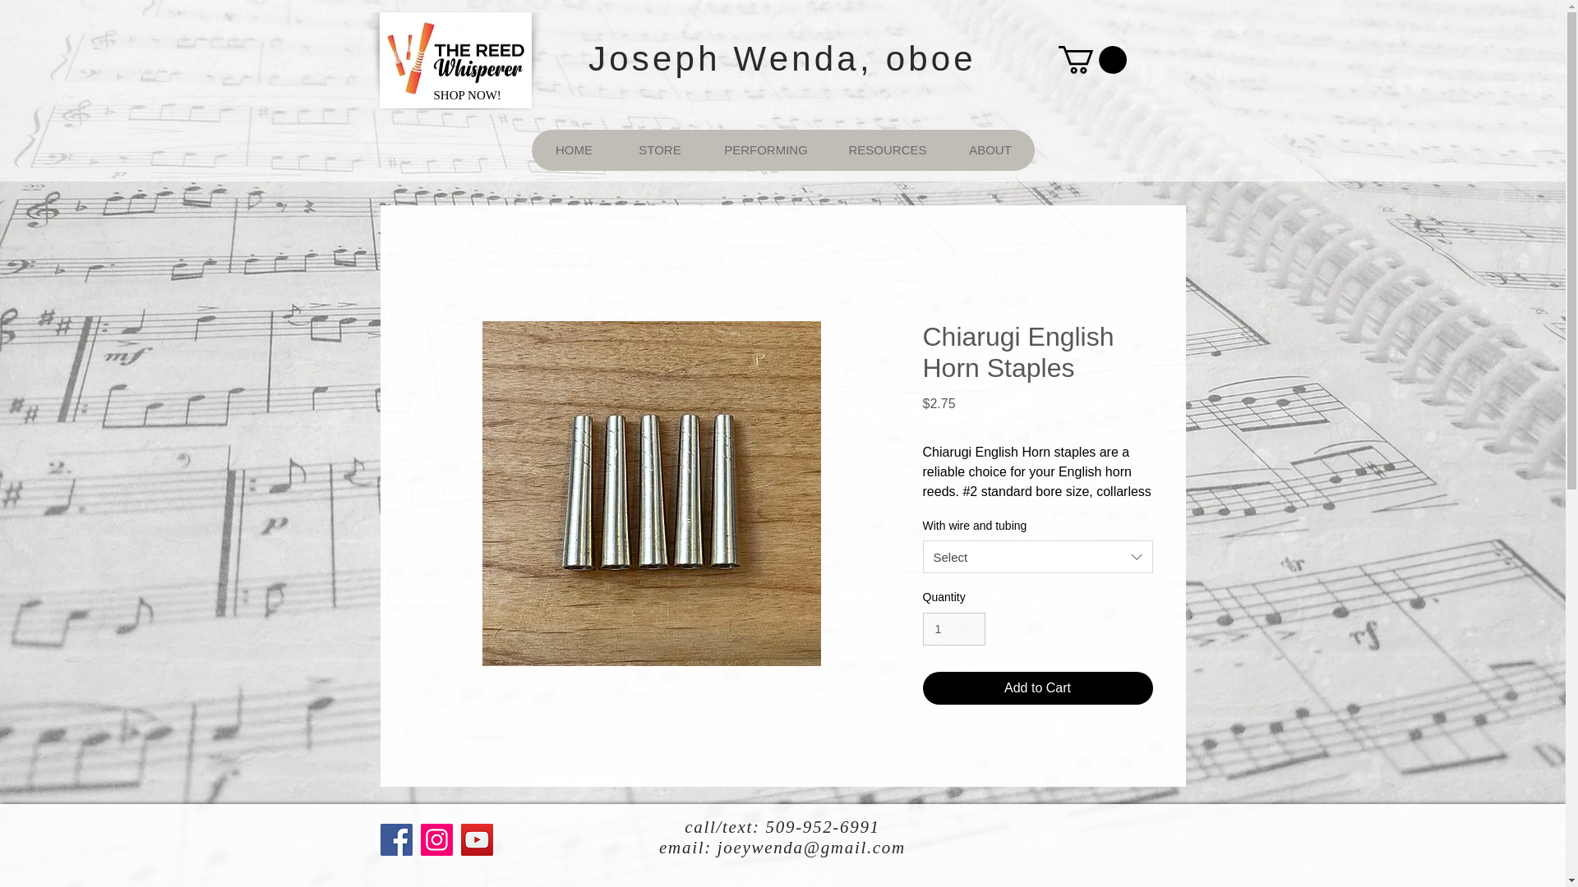 The image size is (1578, 887). I want to click on ABOUT, so click(990, 149).